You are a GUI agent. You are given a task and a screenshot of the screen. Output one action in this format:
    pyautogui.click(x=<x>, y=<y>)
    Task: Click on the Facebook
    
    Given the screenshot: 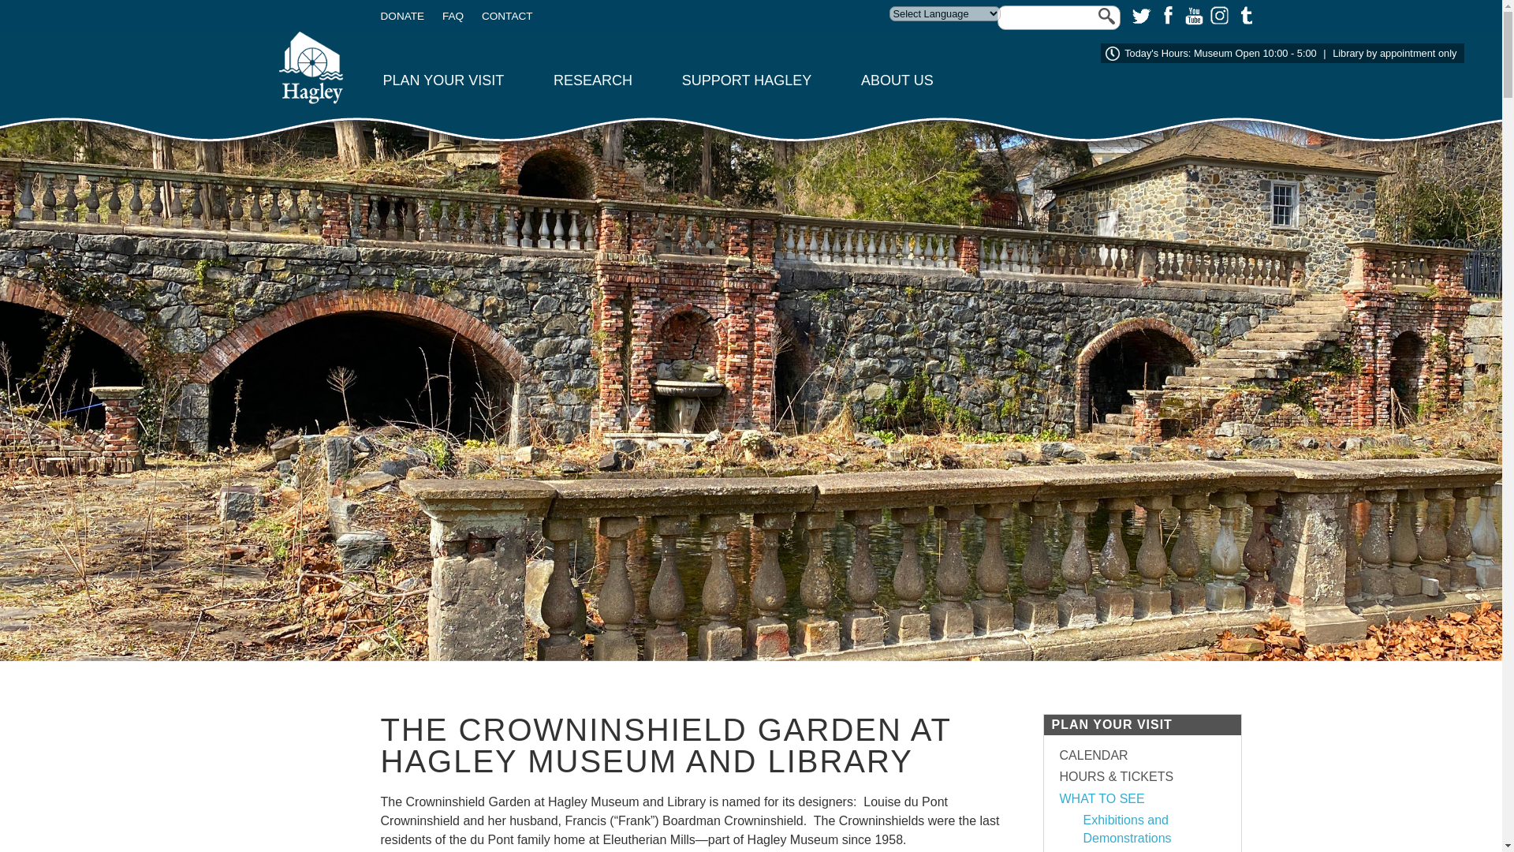 What is the action you would take?
    pyautogui.click(x=1165, y=14)
    